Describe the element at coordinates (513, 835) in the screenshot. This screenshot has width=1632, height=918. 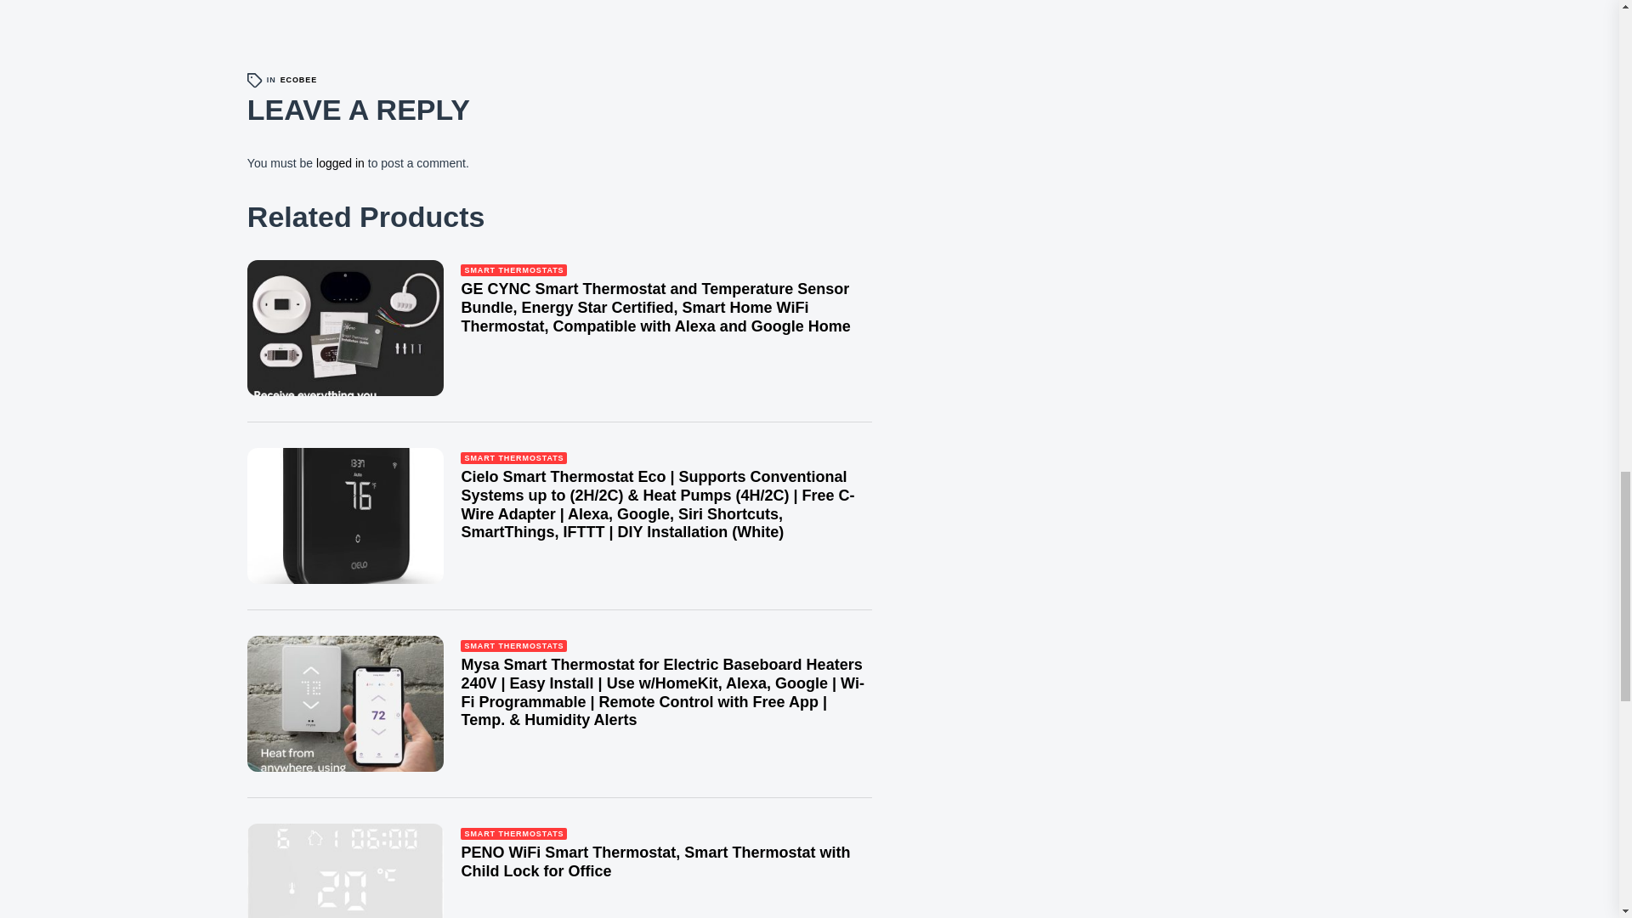
I see `SMART THERMOSTATS` at that location.